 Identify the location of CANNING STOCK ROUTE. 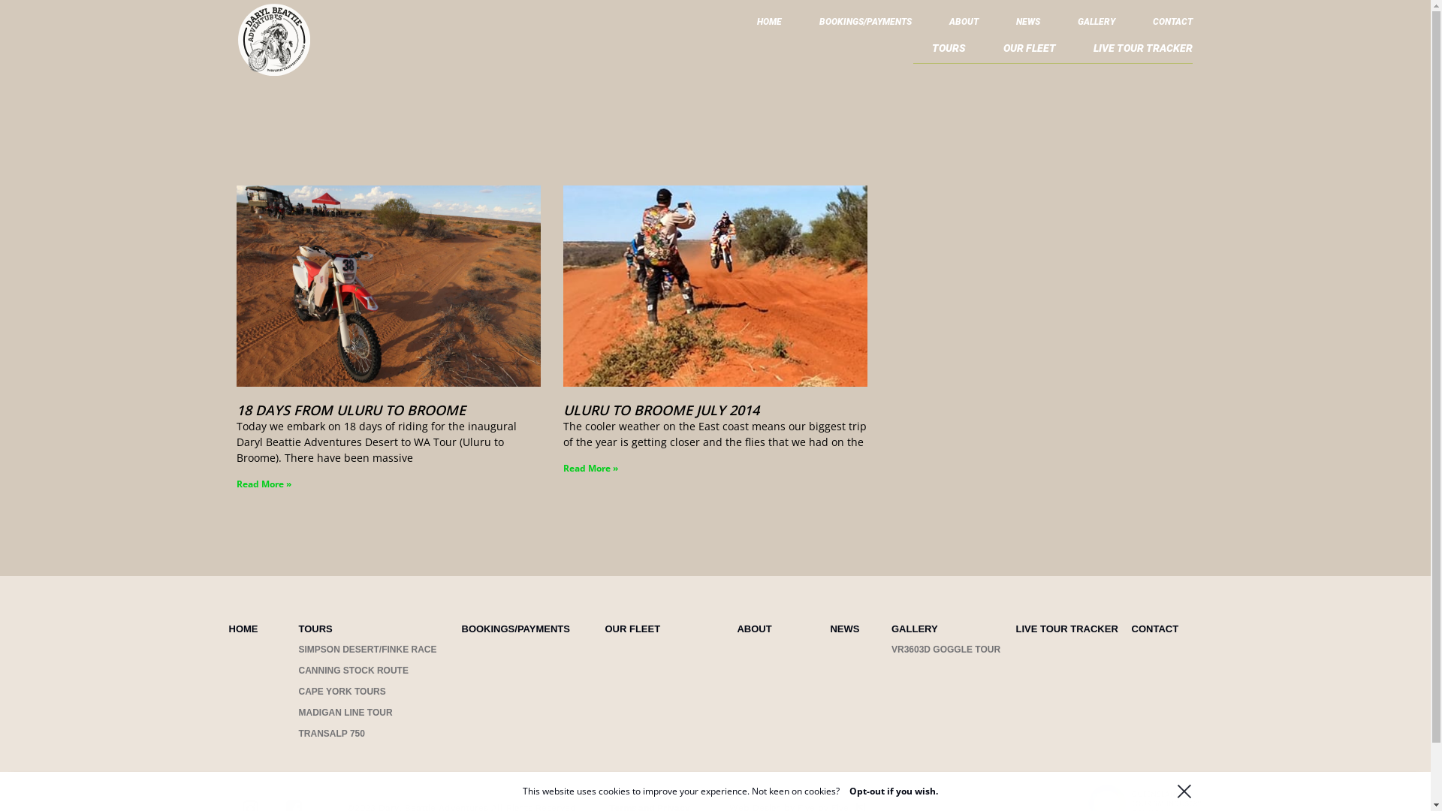
(354, 671).